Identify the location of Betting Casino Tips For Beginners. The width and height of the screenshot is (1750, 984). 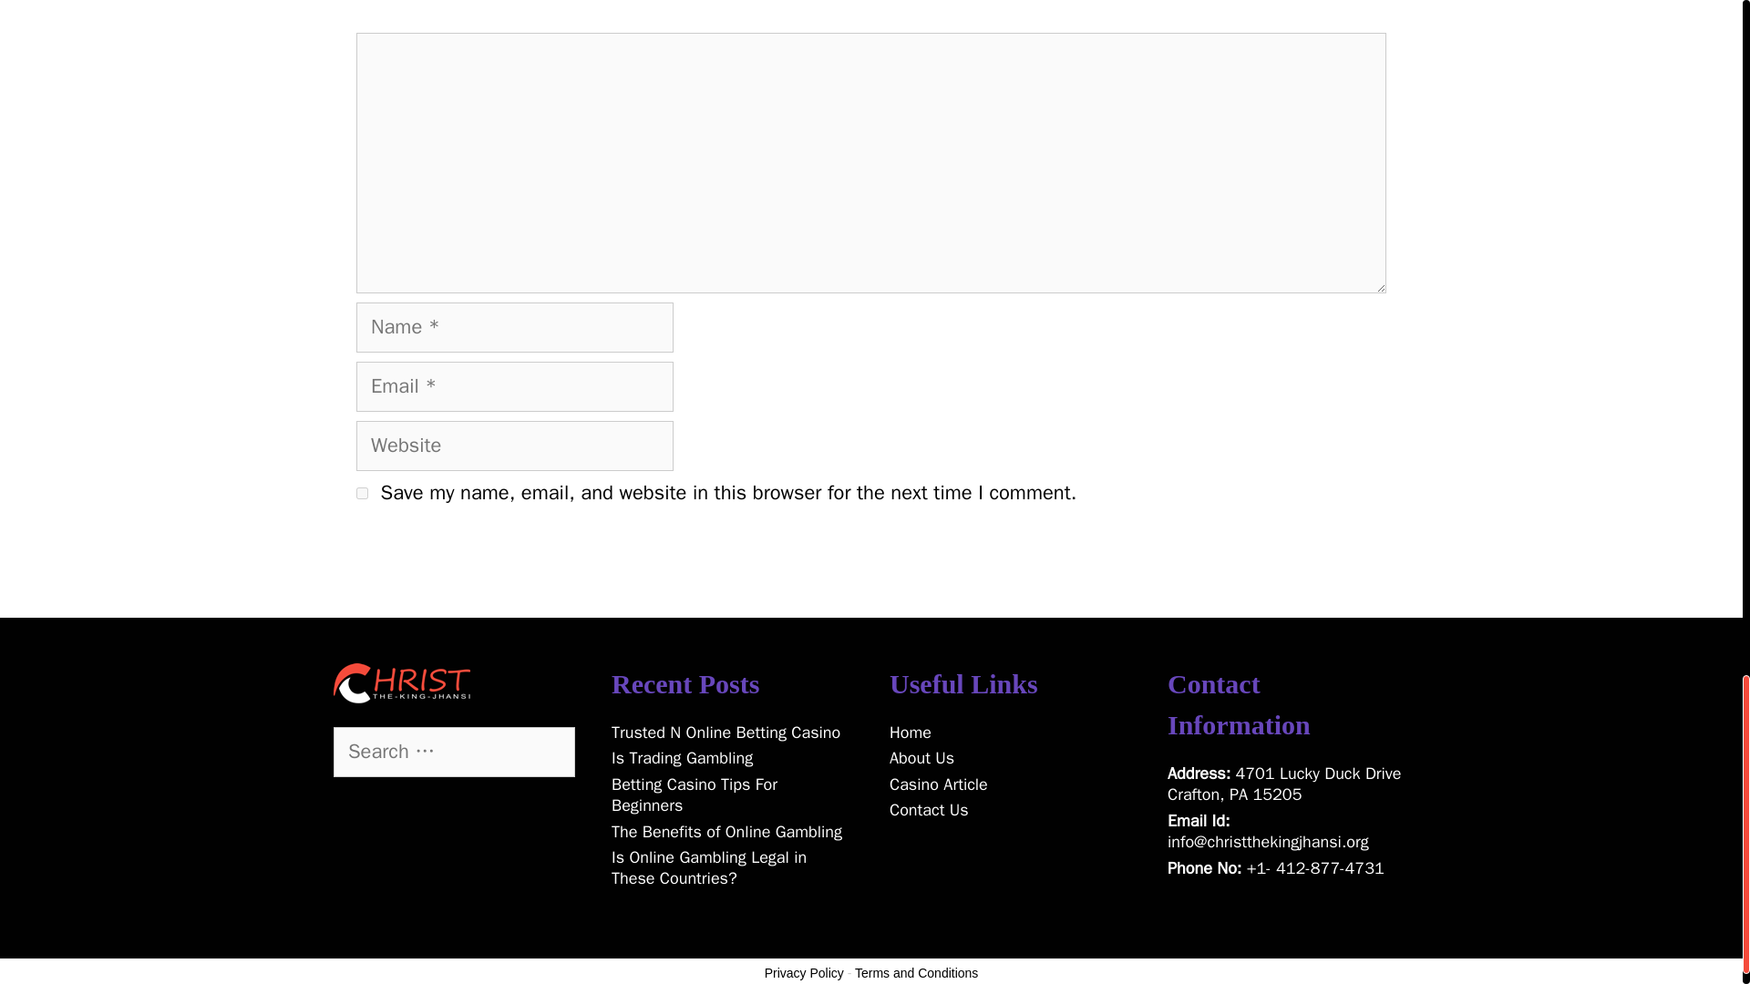
(694, 794).